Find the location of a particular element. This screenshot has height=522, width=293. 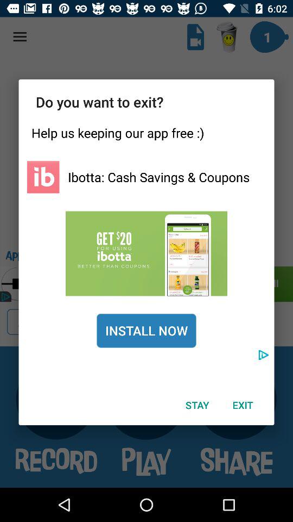

select icon below install now icon is located at coordinates (197, 405).